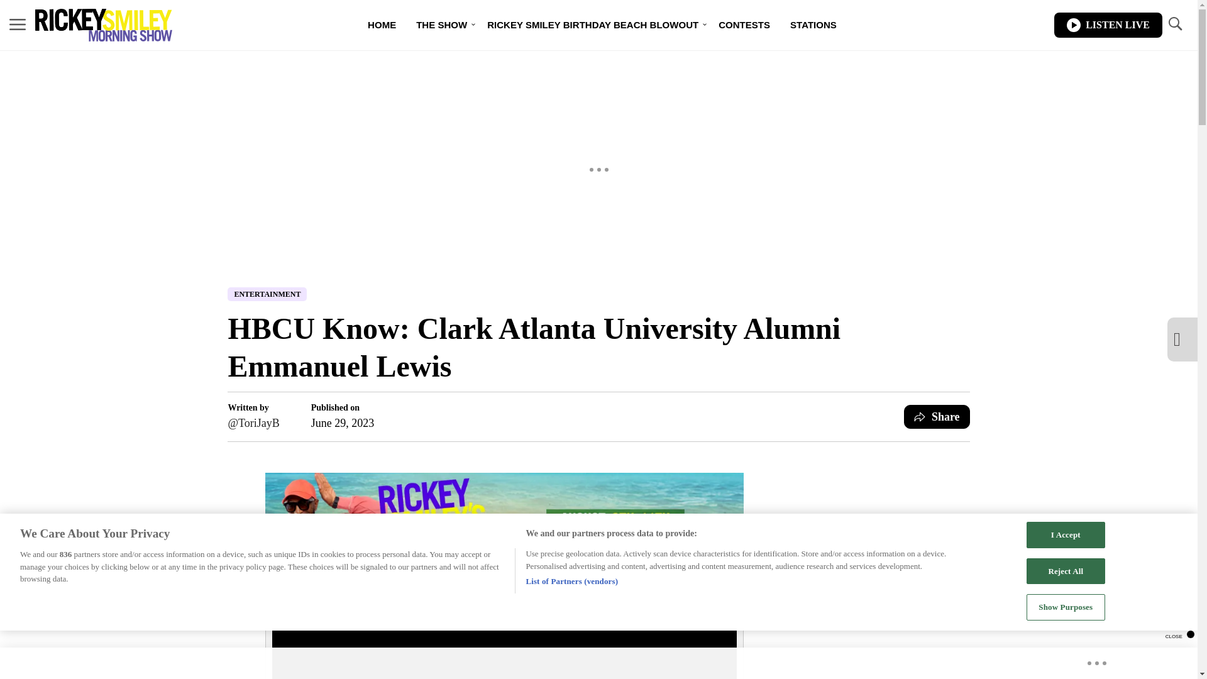 The height and width of the screenshot is (679, 1207). Describe the element at coordinates (18, 25) in the screenshot. I see `MENU` at that location.